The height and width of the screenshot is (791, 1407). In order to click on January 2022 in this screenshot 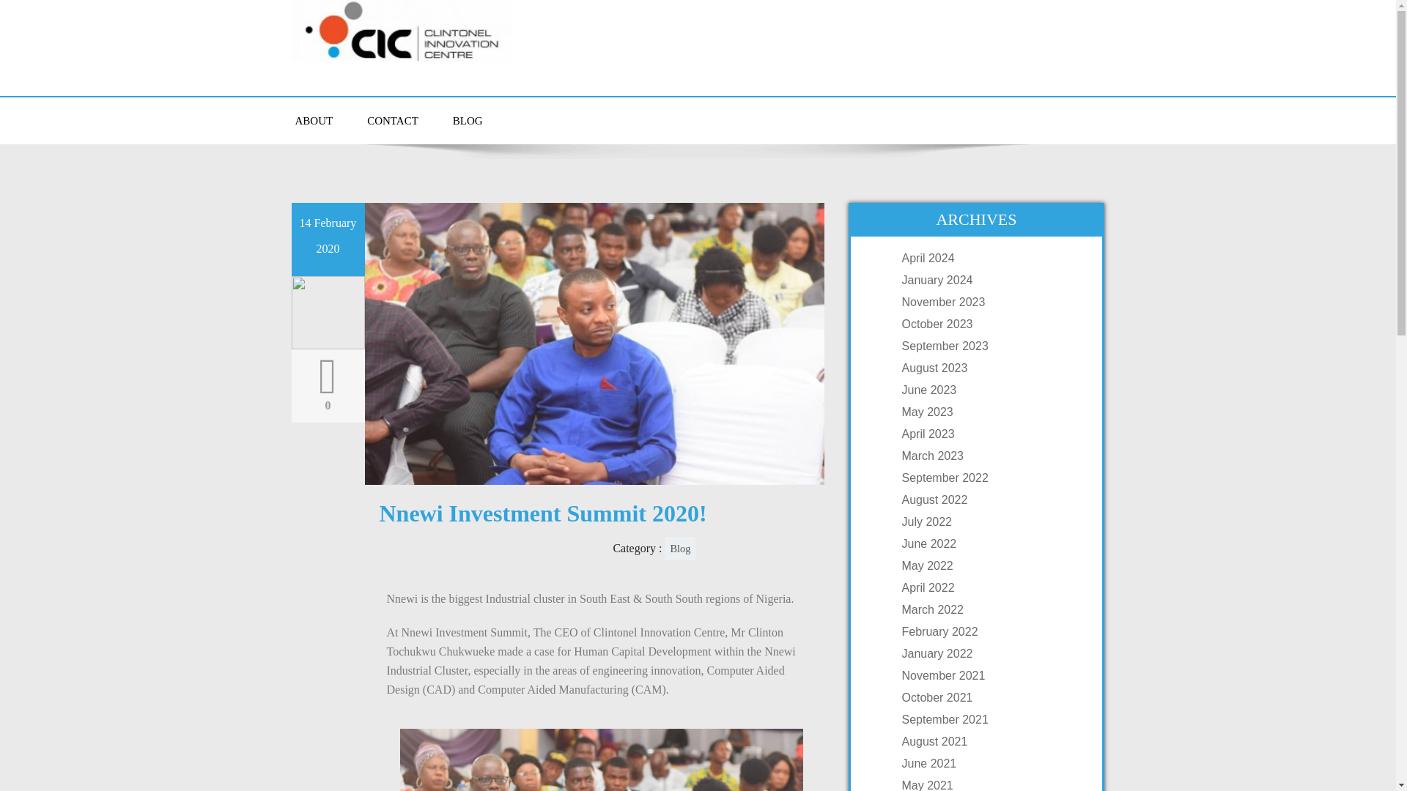, I will do `click(991, 653)`.